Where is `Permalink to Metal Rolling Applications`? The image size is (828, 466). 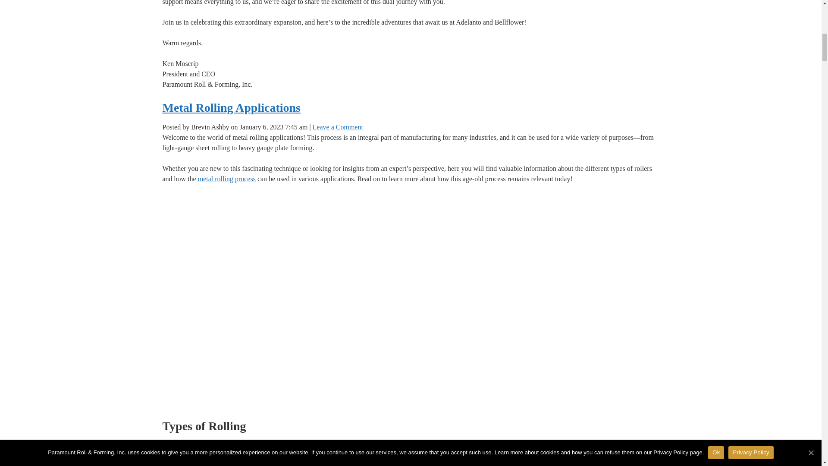
Permalink to Metal Rolling Applications is located at coordinates (231, 107).